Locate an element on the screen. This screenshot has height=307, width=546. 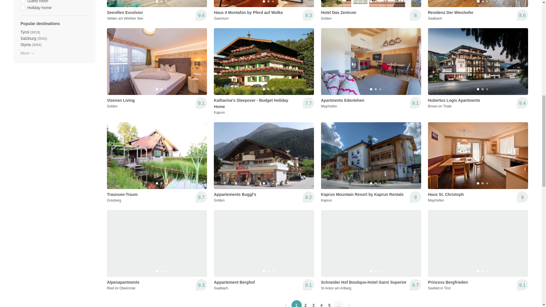
9.1 is located at coordinates (201, 103).